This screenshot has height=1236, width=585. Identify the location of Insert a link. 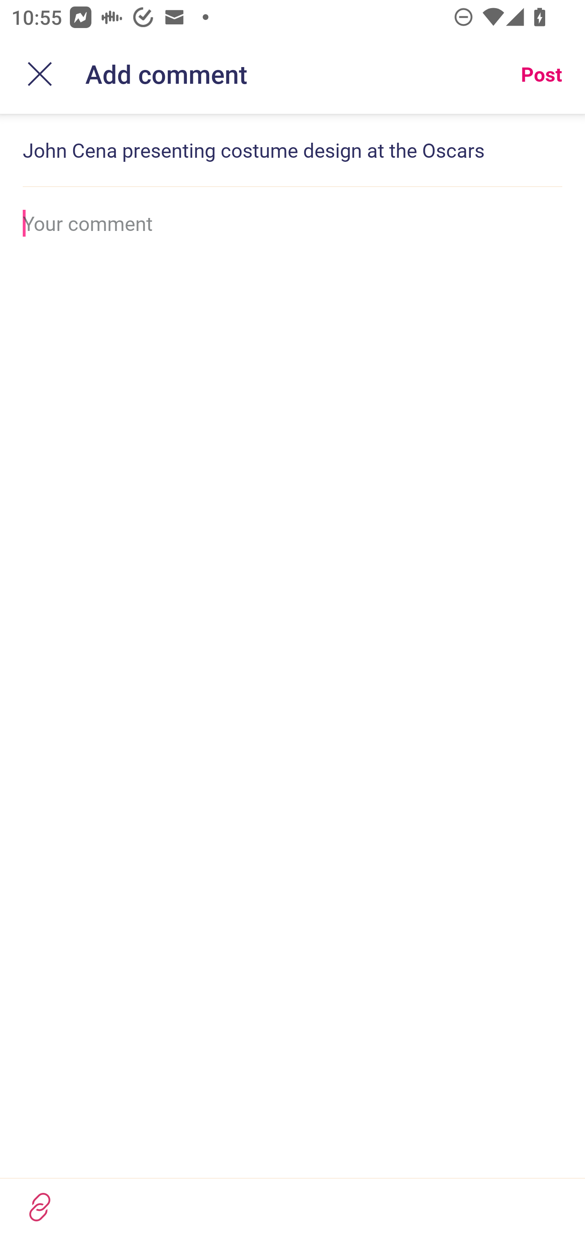
(292, 1207).